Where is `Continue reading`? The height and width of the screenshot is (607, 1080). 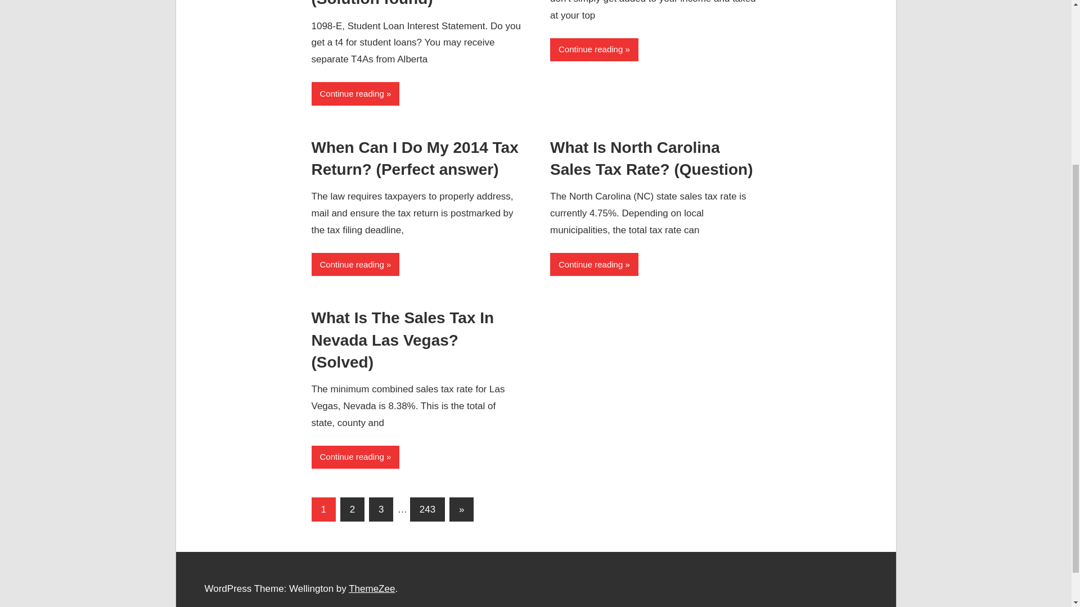 Continue reading is located at coordinates (355, 93).